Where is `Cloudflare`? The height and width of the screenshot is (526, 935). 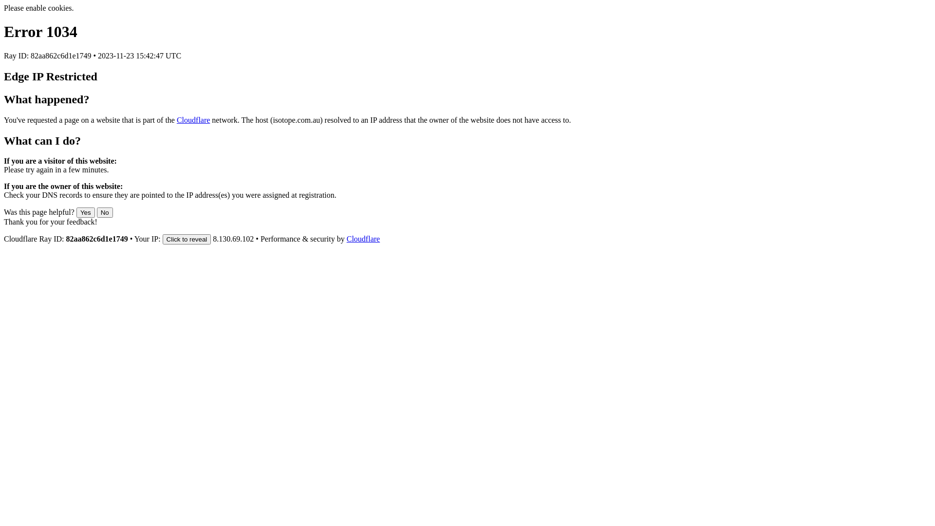 Cloudflare is located at coordinates (363, 239).